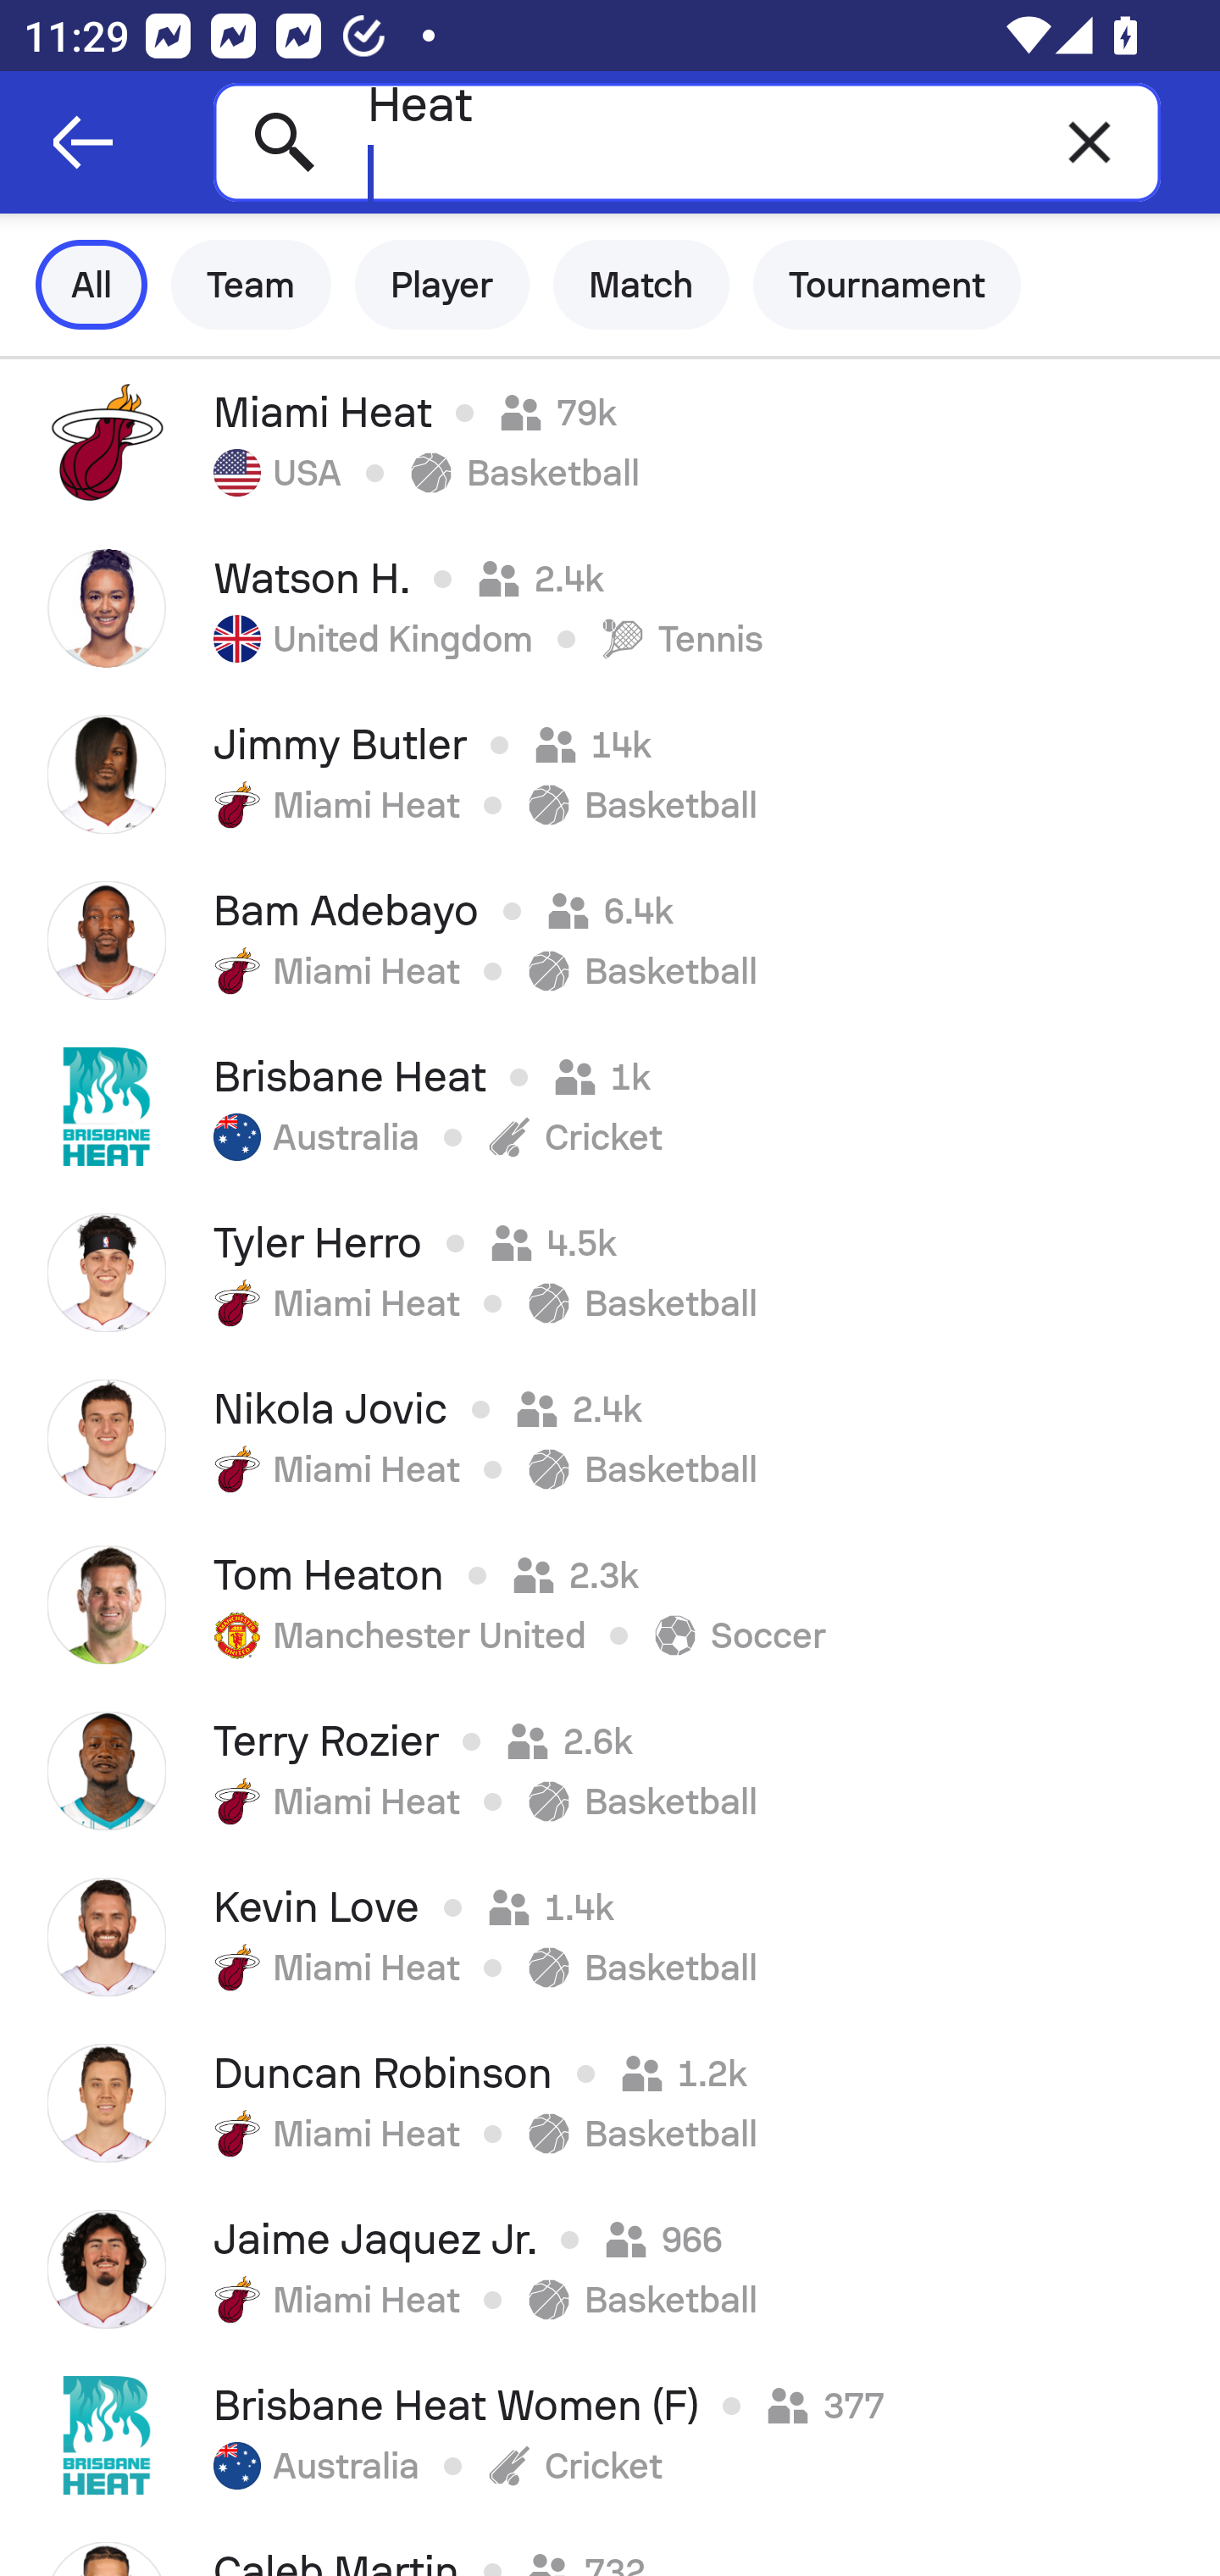 The image size is (1220, 2576). Describe the element at coordinates (91, 285) in the screenshot. I see `All` at that location.